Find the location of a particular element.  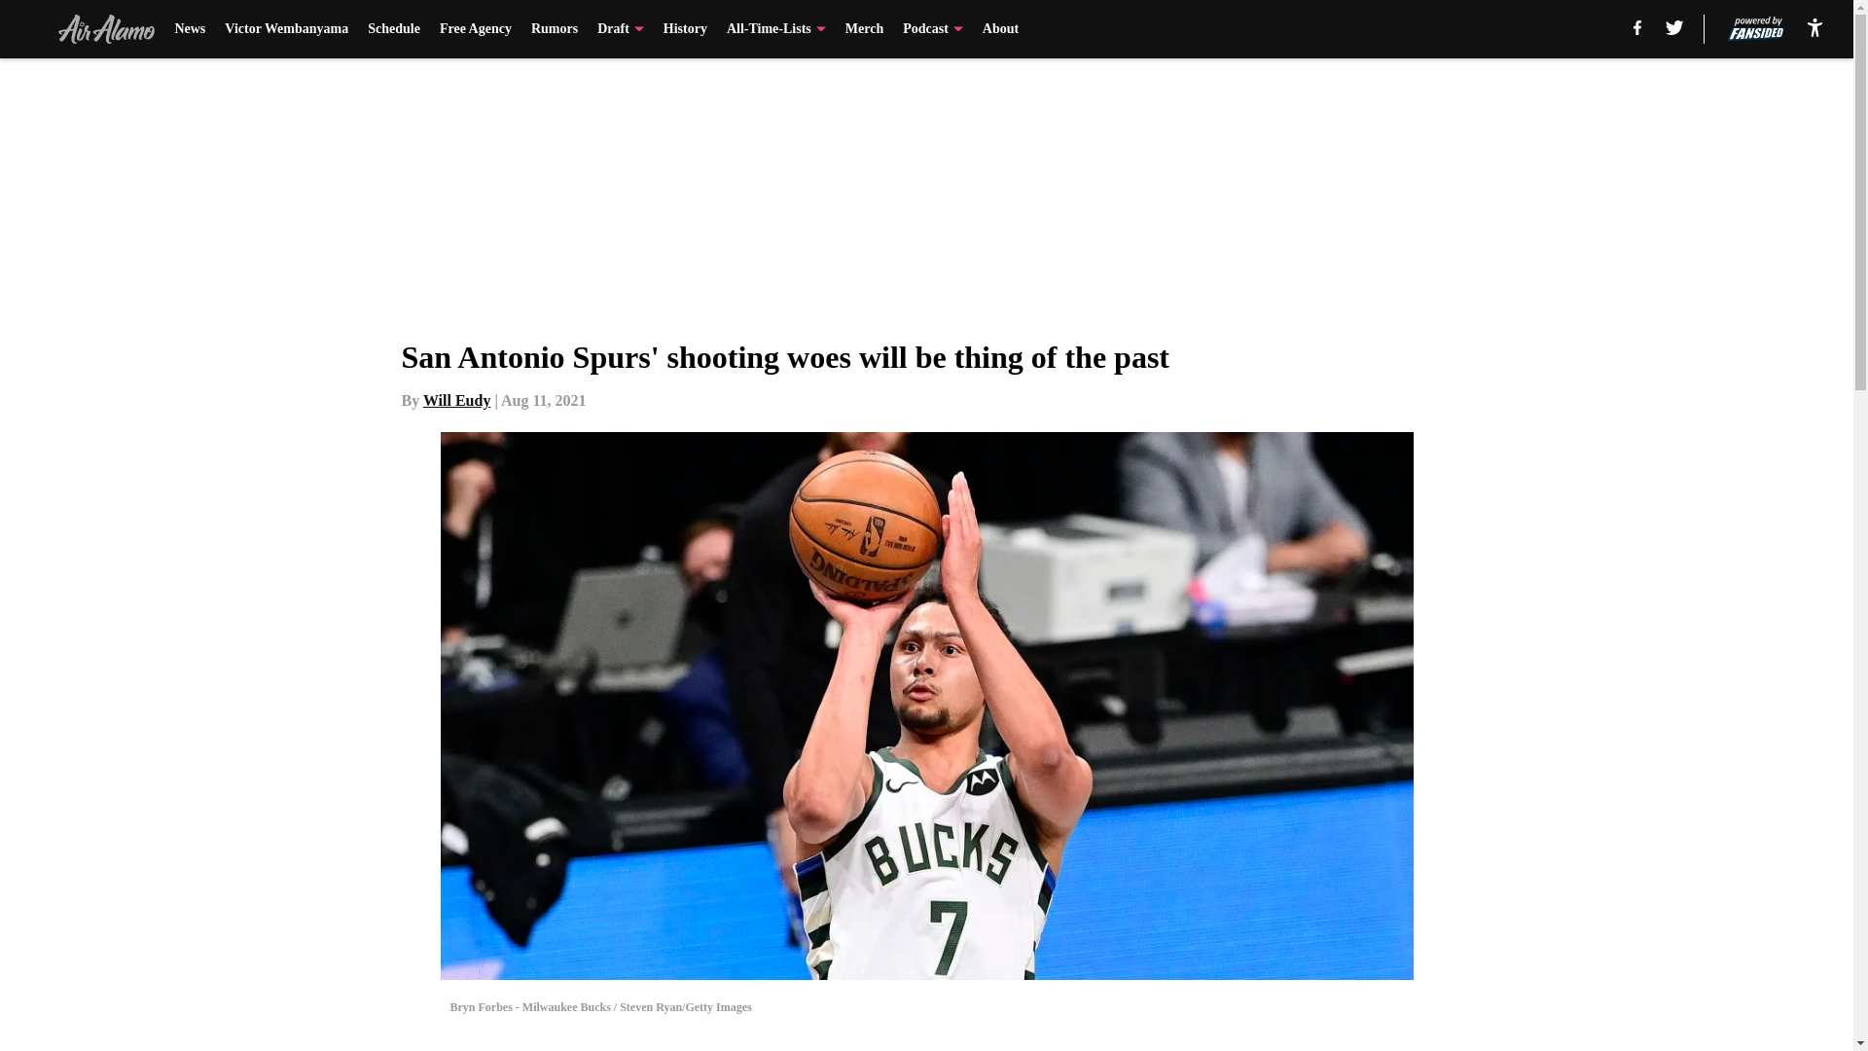

Victor Wembanyama is located at coordinates (286, 29).